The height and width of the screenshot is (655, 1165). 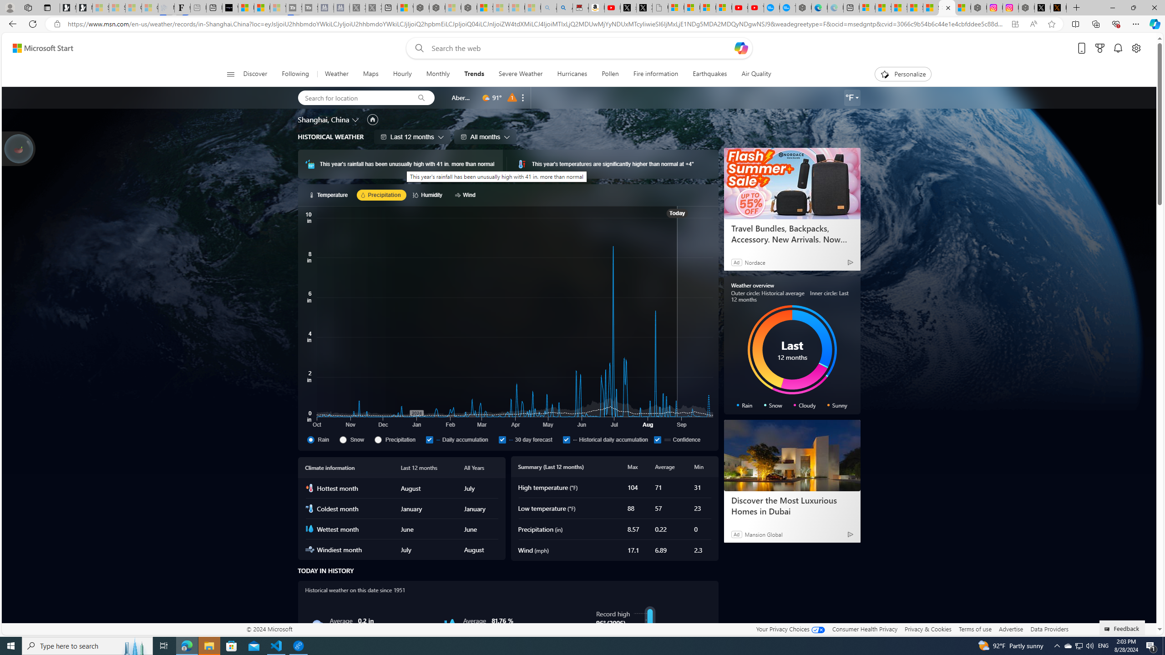 What do you see at coordinates (710, 74) in the screenshot?
I see `Earthquakes` at bounding box center [710, 74].